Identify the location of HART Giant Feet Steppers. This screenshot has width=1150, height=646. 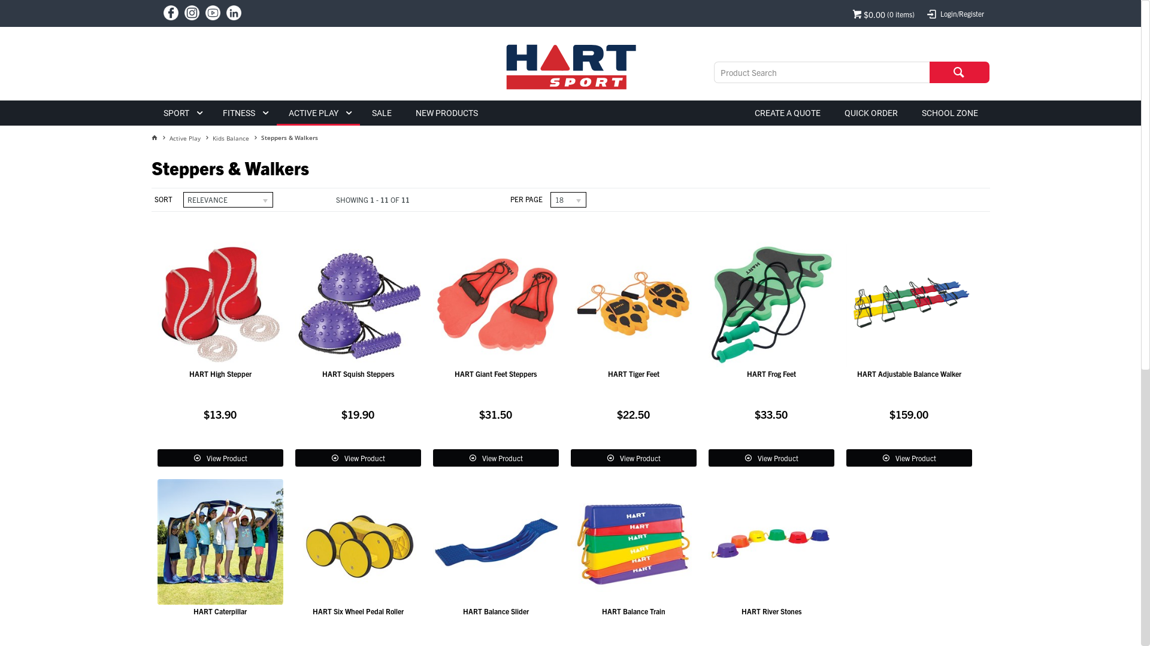
(496, 373).